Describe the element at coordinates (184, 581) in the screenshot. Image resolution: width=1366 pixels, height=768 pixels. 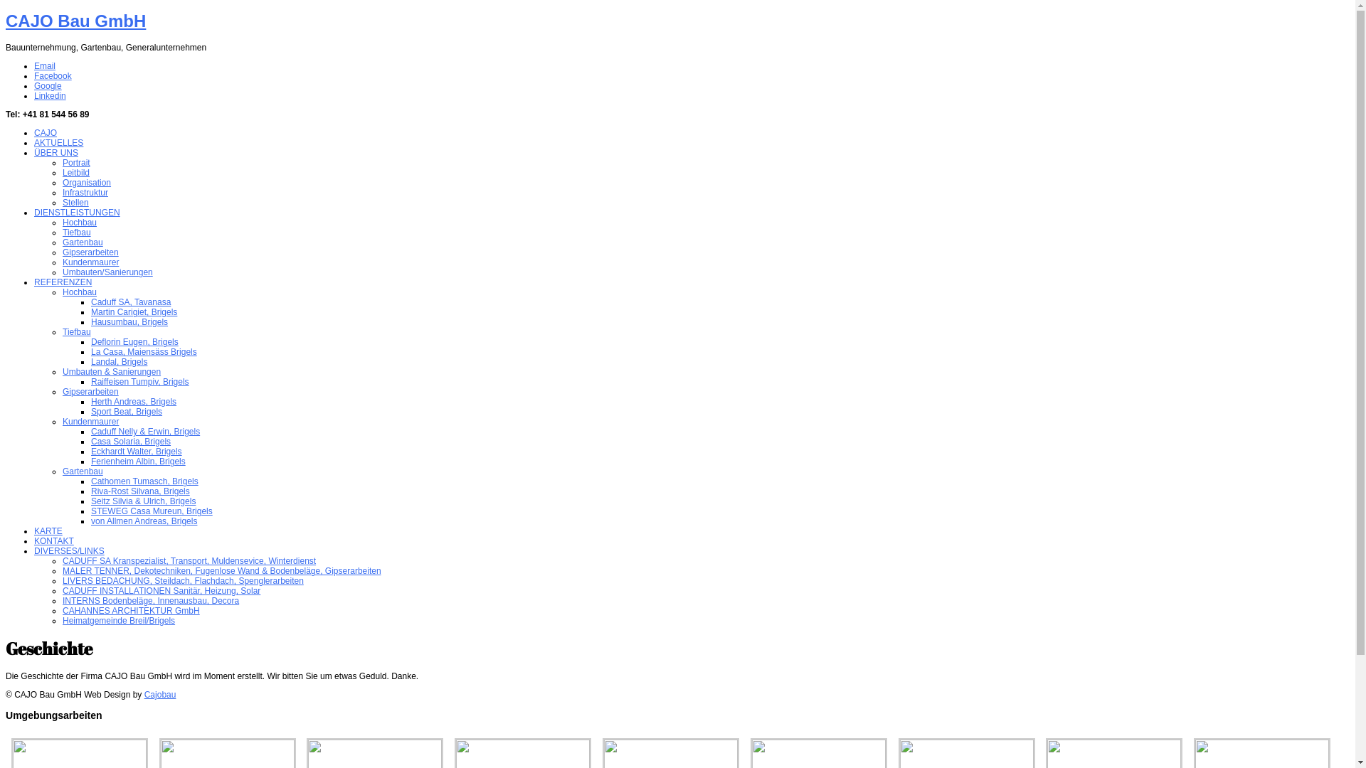
I see `LIVERS BEDACHUNG, Steildach, Flachdach, Spenglerarbeiten` at that location.